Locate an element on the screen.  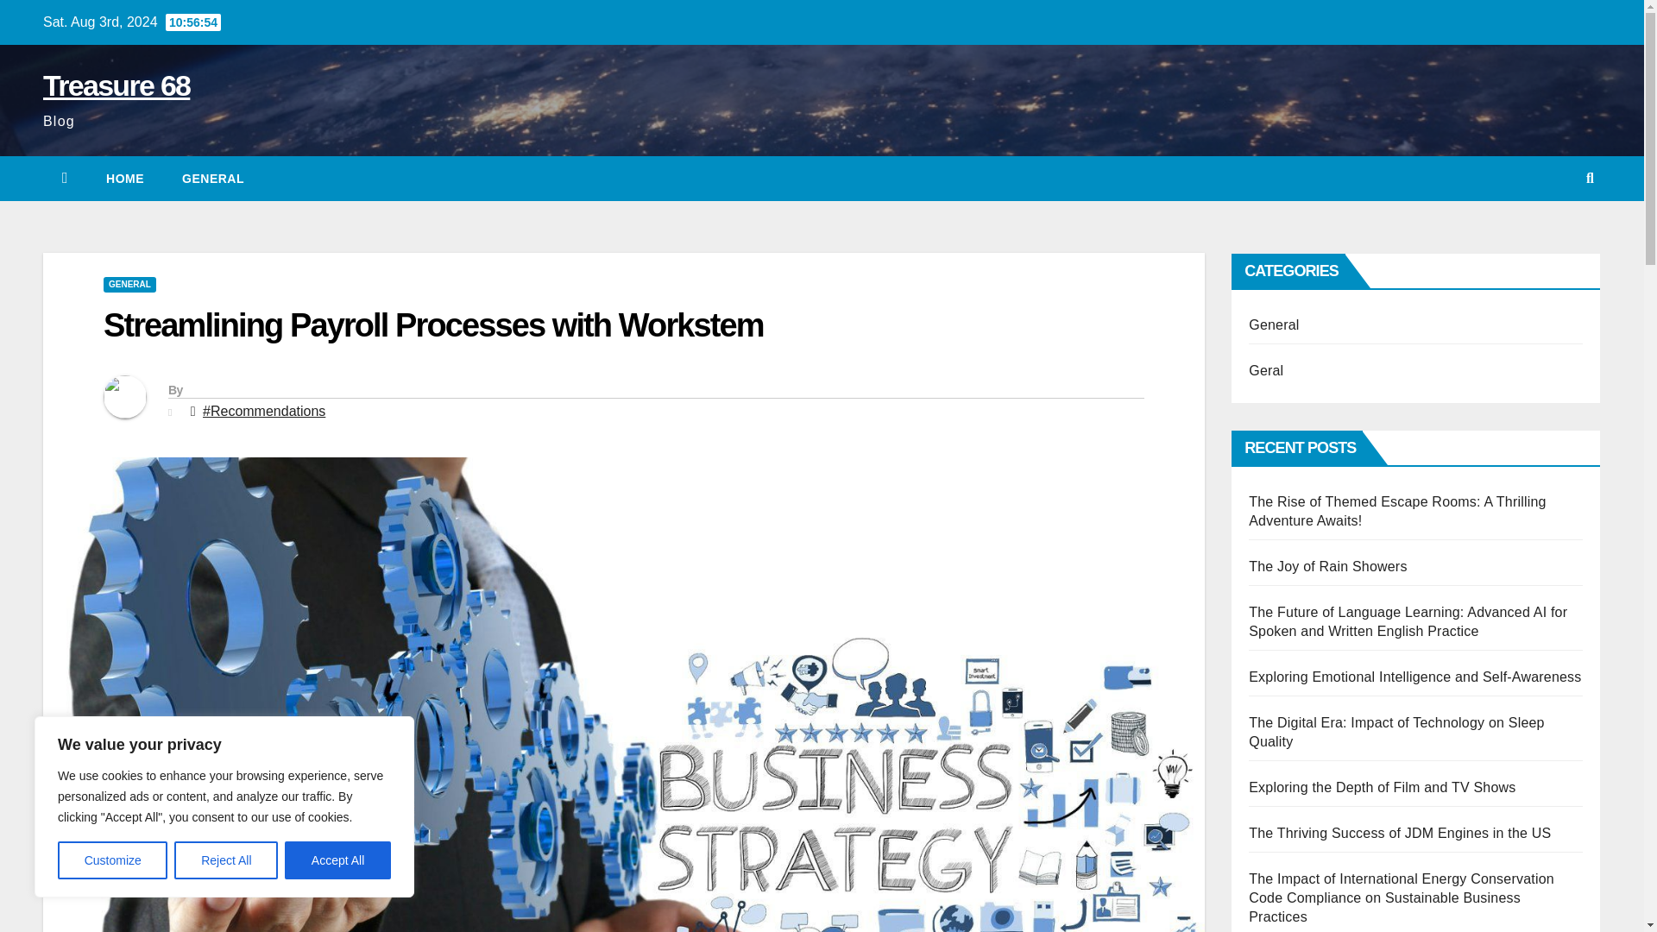
Permalink to: Streamlining Payroll Processes with Workstem is located at coordinates (433, 325).